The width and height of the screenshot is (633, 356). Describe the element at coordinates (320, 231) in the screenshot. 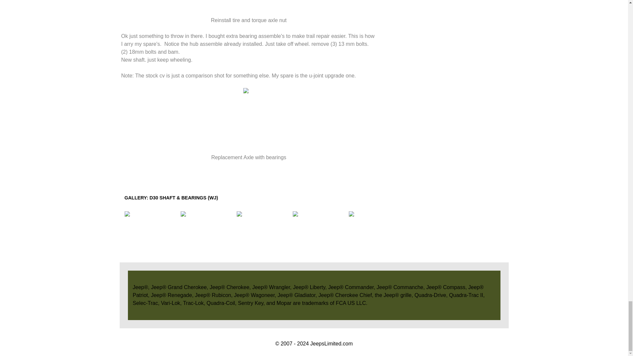

I see `0` at that location.